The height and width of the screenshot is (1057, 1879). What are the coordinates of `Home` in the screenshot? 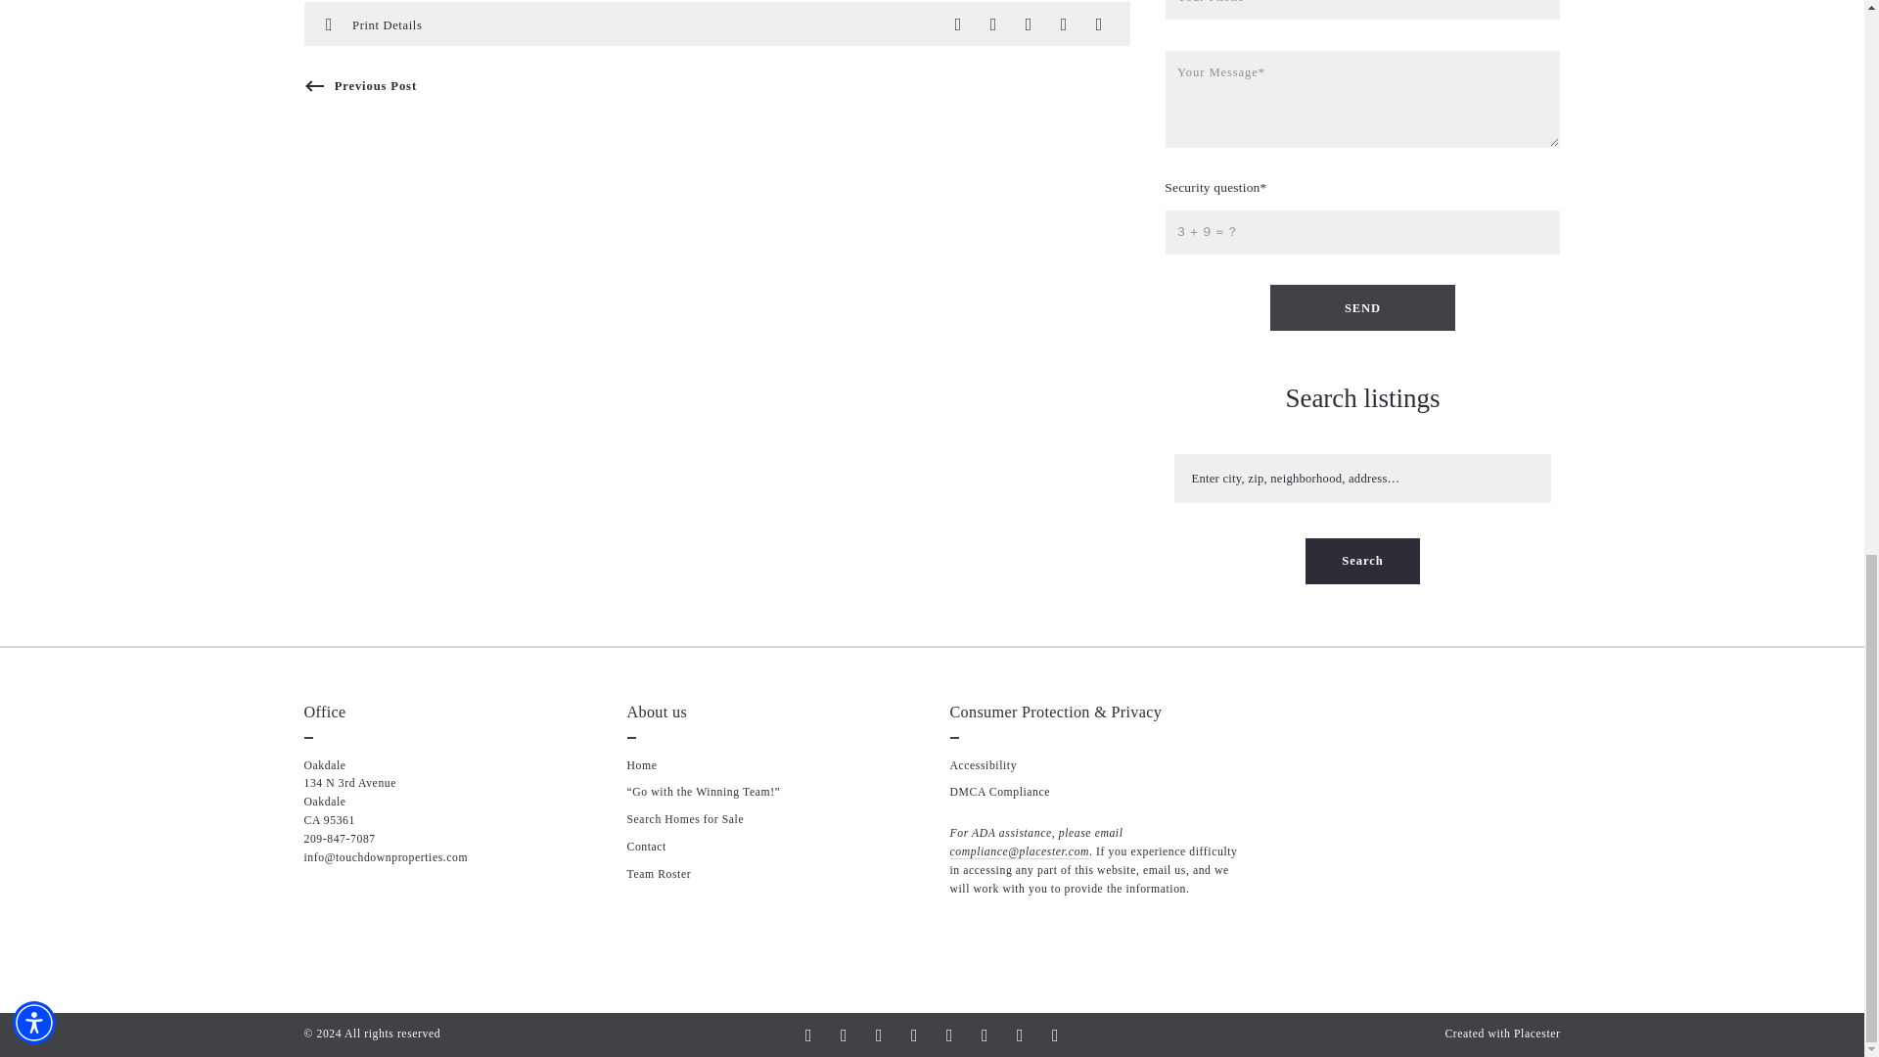 It's located at (640, 765).